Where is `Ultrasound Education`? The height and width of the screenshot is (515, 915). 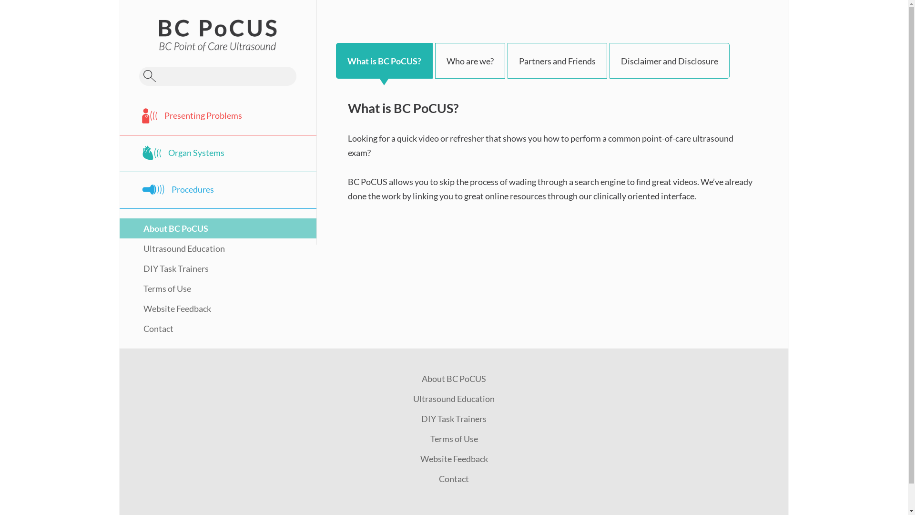 Ultrasound Education is located at coordinates (454, 399).